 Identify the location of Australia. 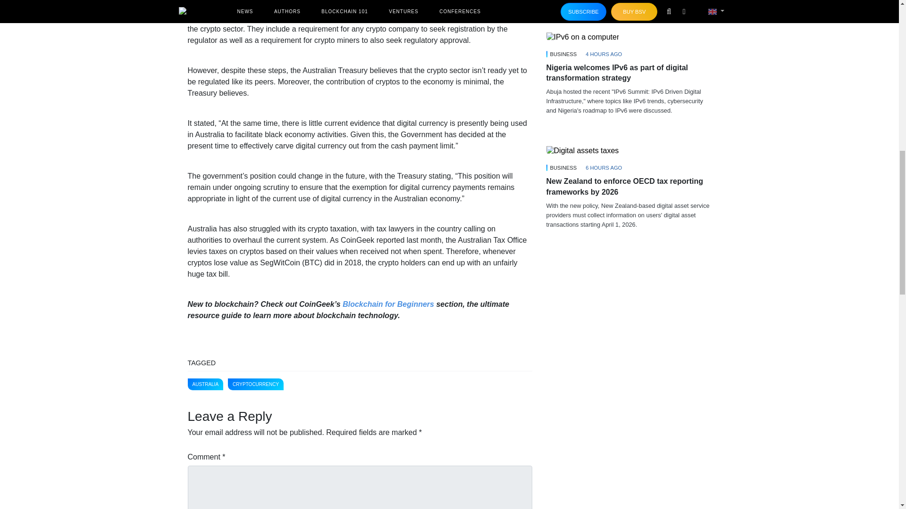
(202, 6).